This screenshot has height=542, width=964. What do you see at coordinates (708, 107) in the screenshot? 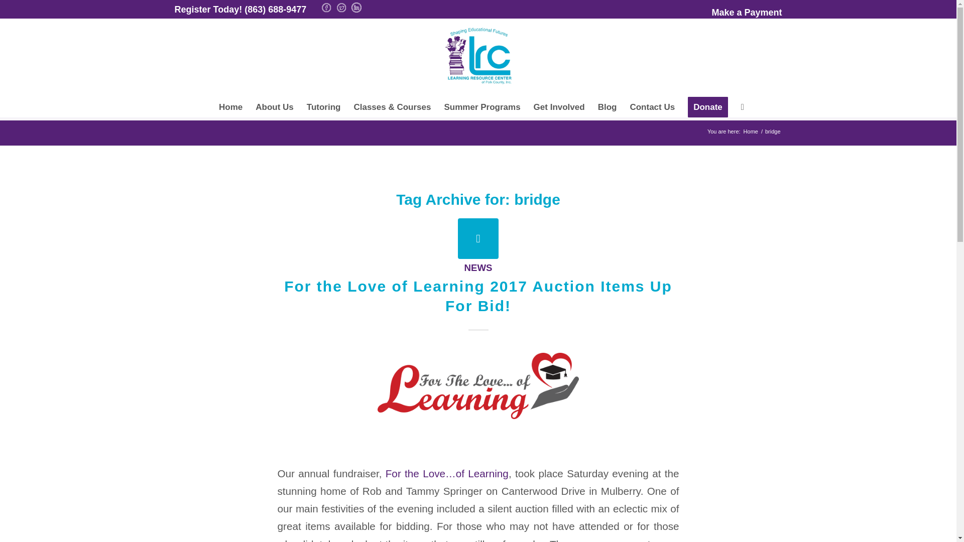
I see `Donate` at bounding box center [708, 107].